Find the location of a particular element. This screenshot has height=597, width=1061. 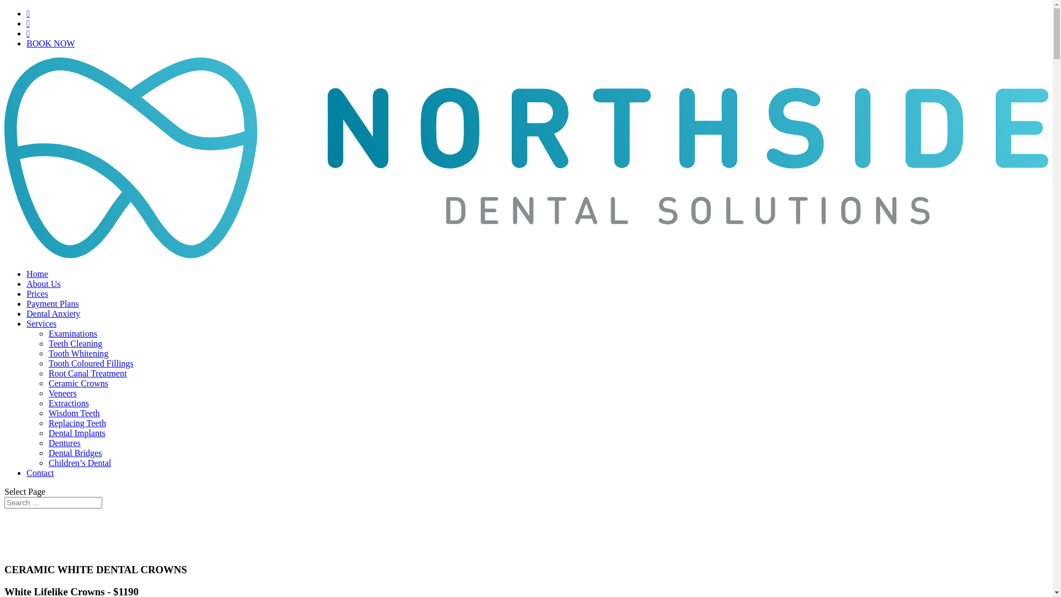

Dental Anxiety is located at coordinates (53, 314).